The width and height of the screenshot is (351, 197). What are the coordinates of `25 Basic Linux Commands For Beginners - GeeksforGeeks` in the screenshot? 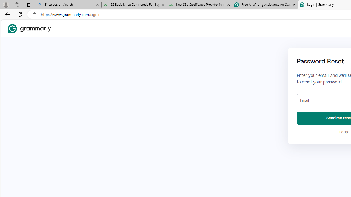 It's located at (134, 5).